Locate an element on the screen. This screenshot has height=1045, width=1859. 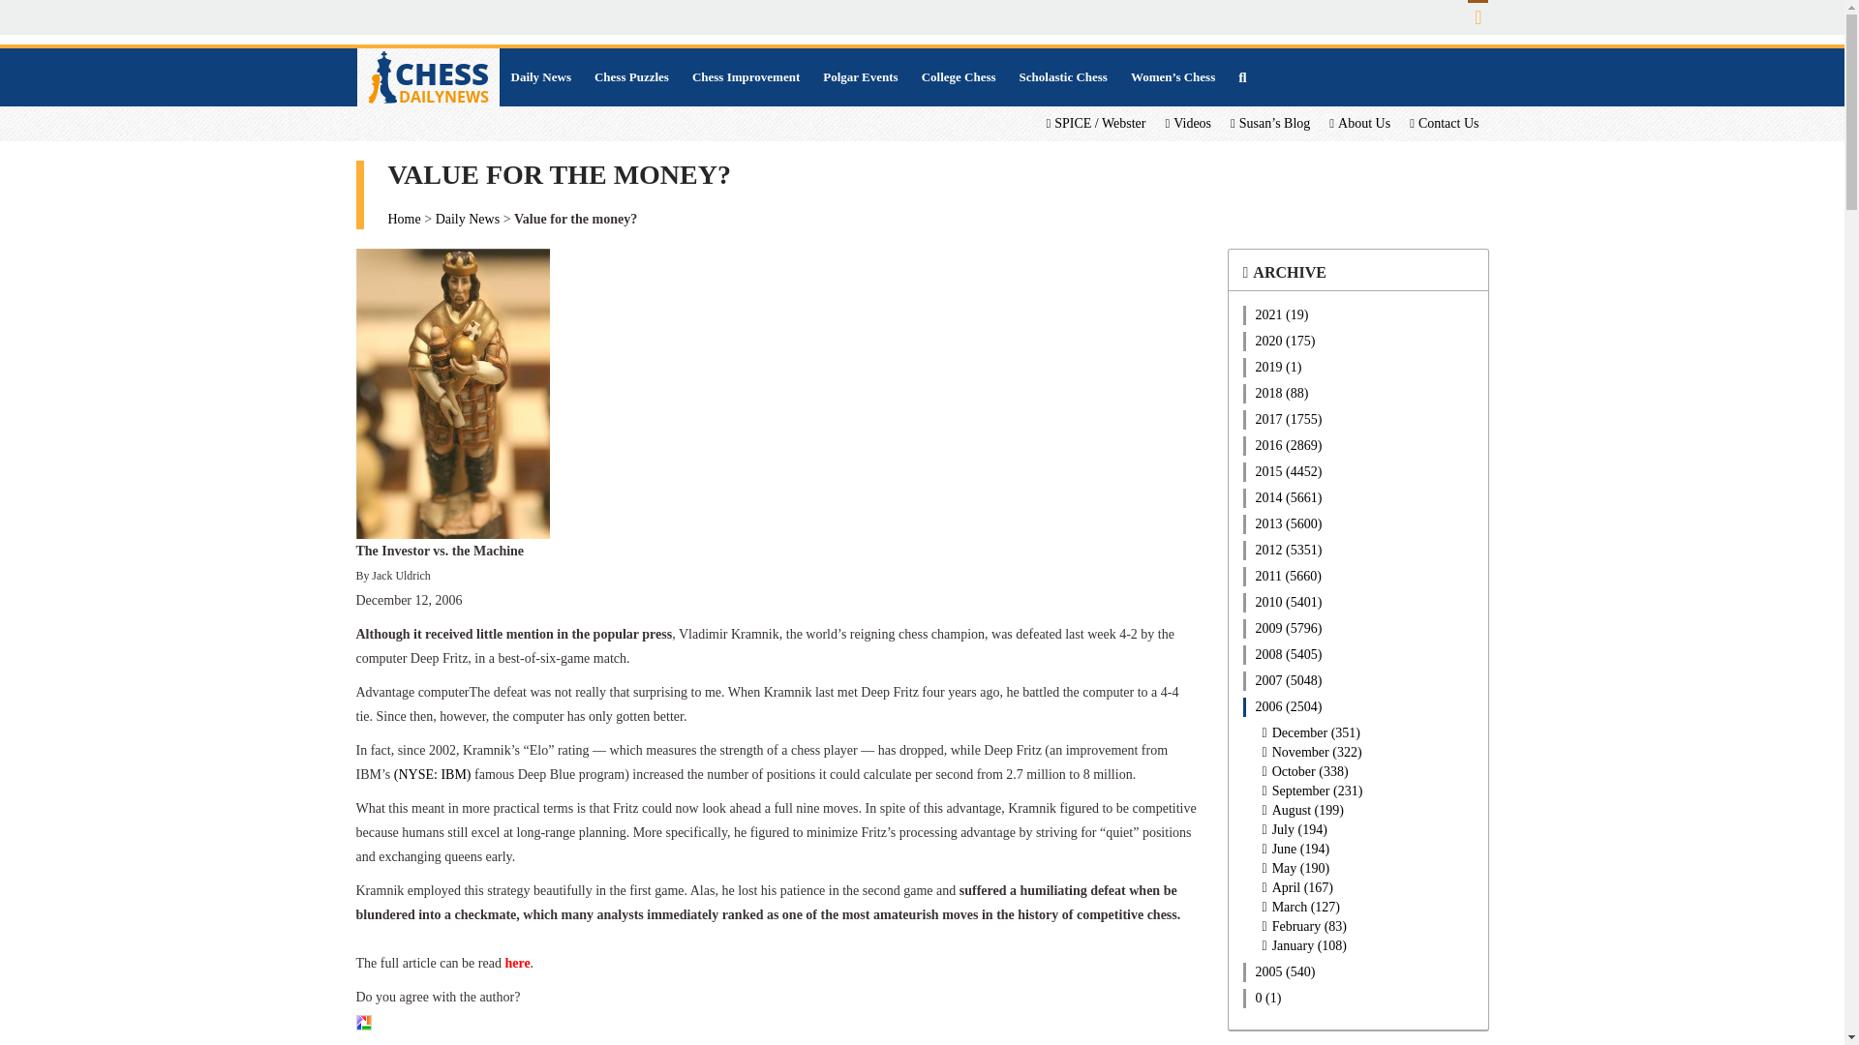
Chess Puzzles is located at coordinates (631, 77).